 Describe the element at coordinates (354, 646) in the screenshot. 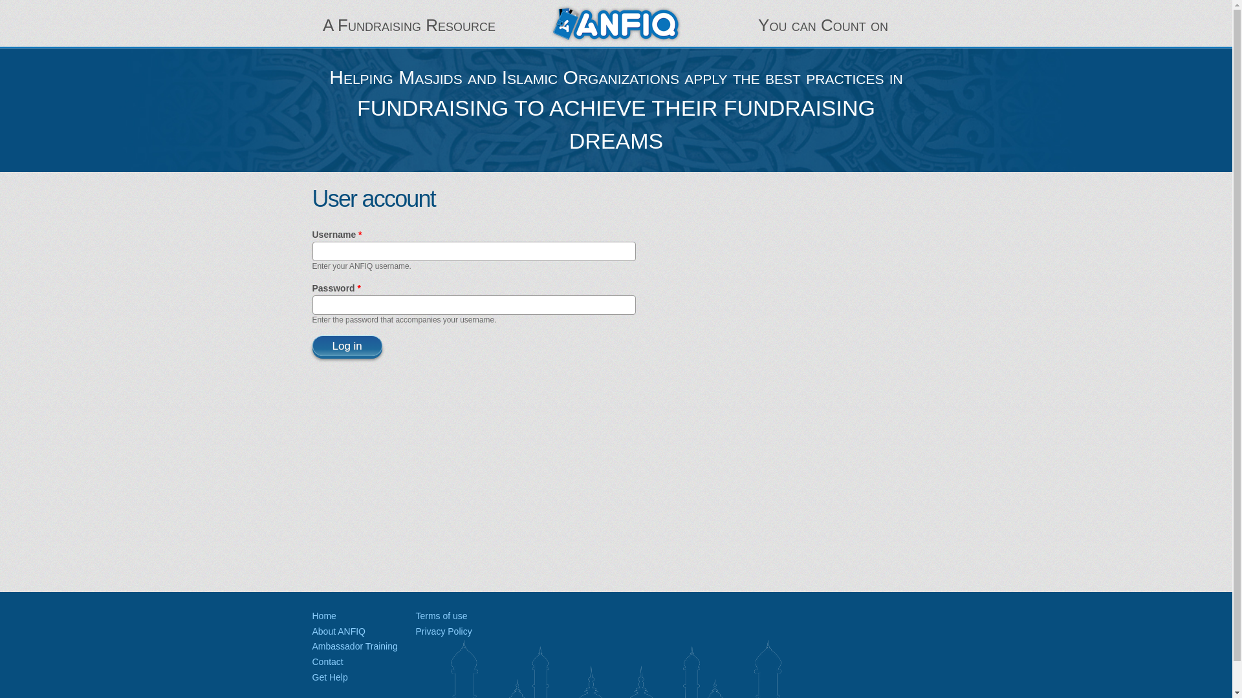

I see `Ambassador Training` at that location.